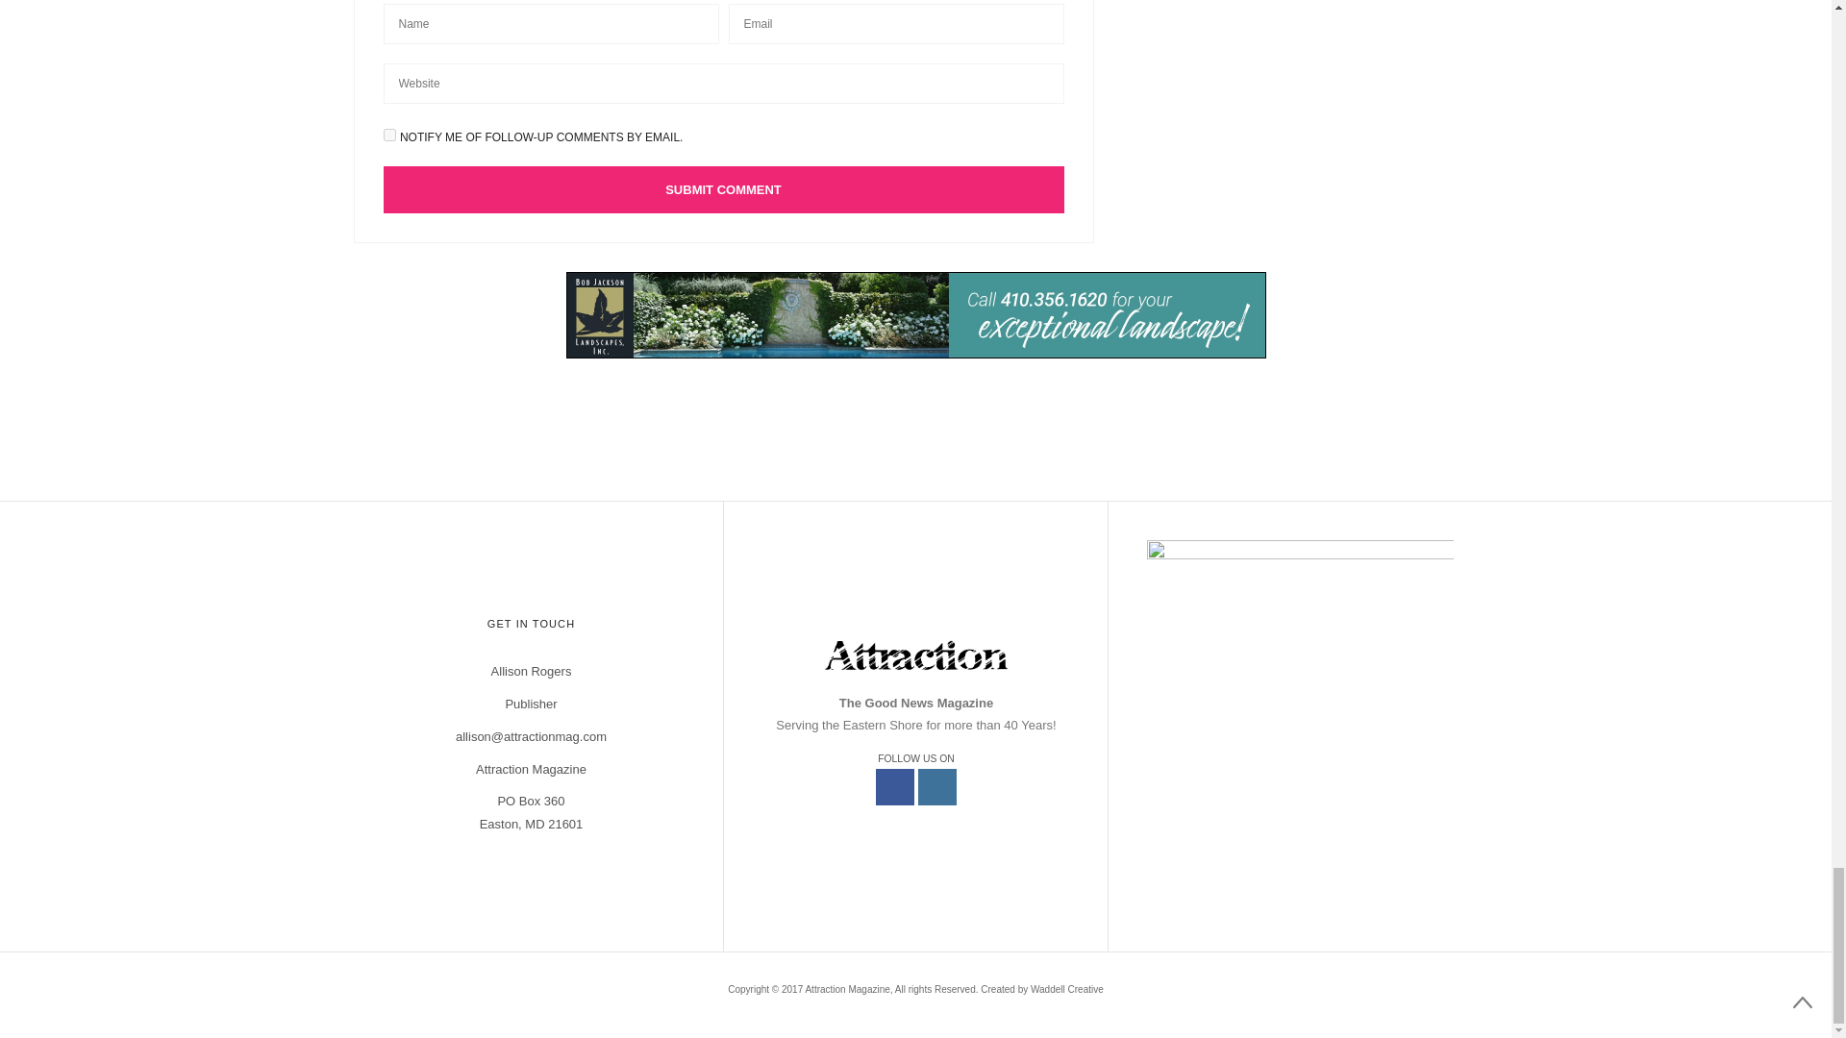 The height and width of the screenshot is (1038, 1846). What do you see at coordinates (388, 135) in the screenshot?
I see `subscribe` at bounding box center [388, 135].